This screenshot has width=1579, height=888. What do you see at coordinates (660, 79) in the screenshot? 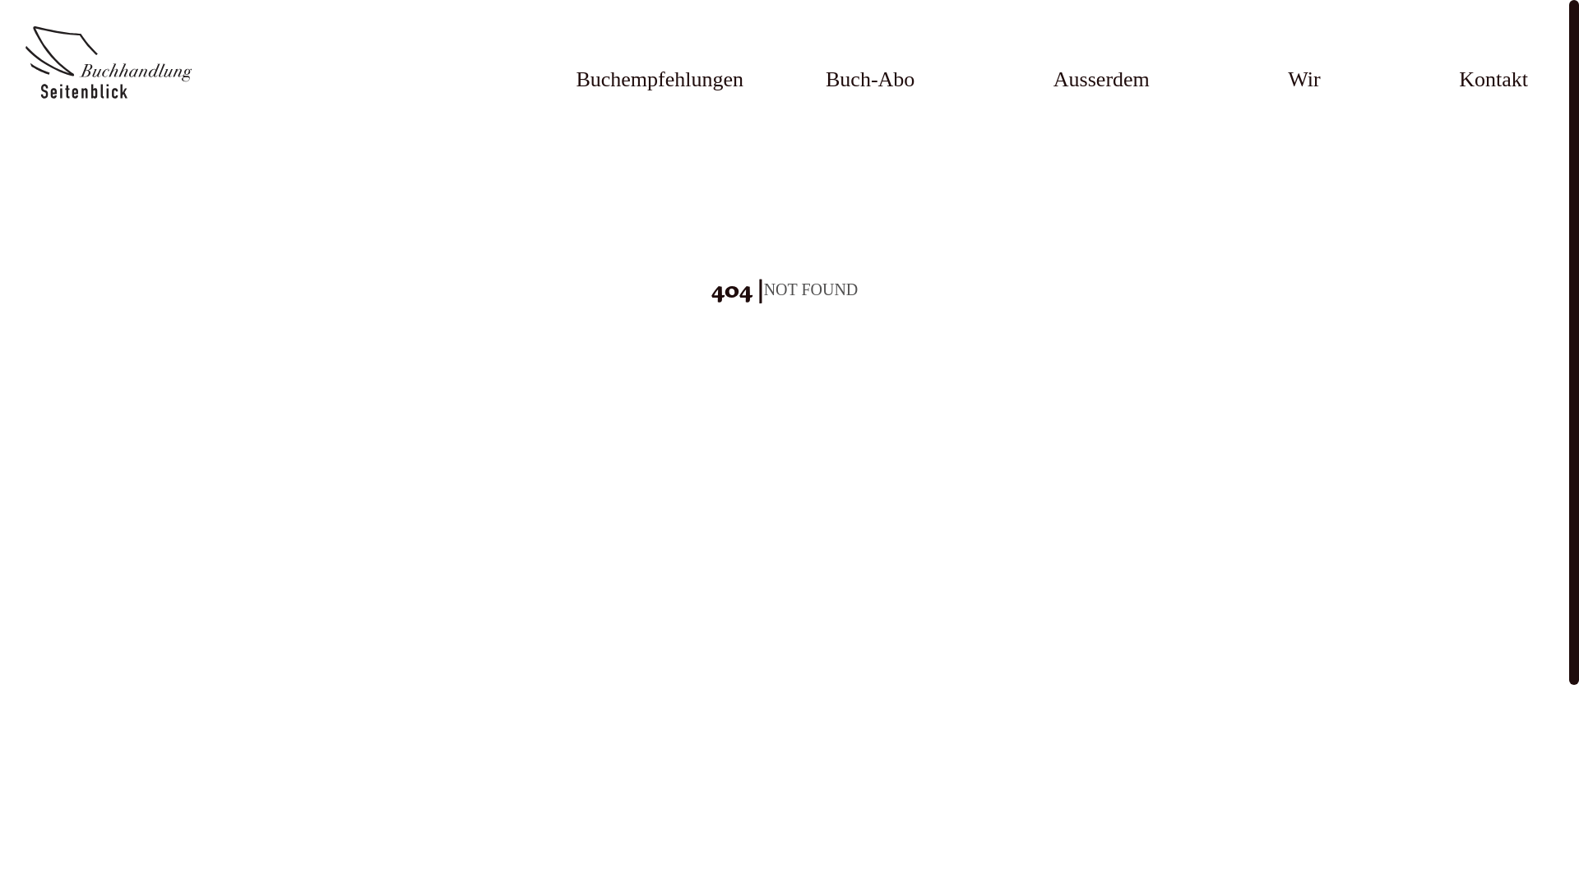
I see `Buchempfehlungen` at bounding box center [660, 79].